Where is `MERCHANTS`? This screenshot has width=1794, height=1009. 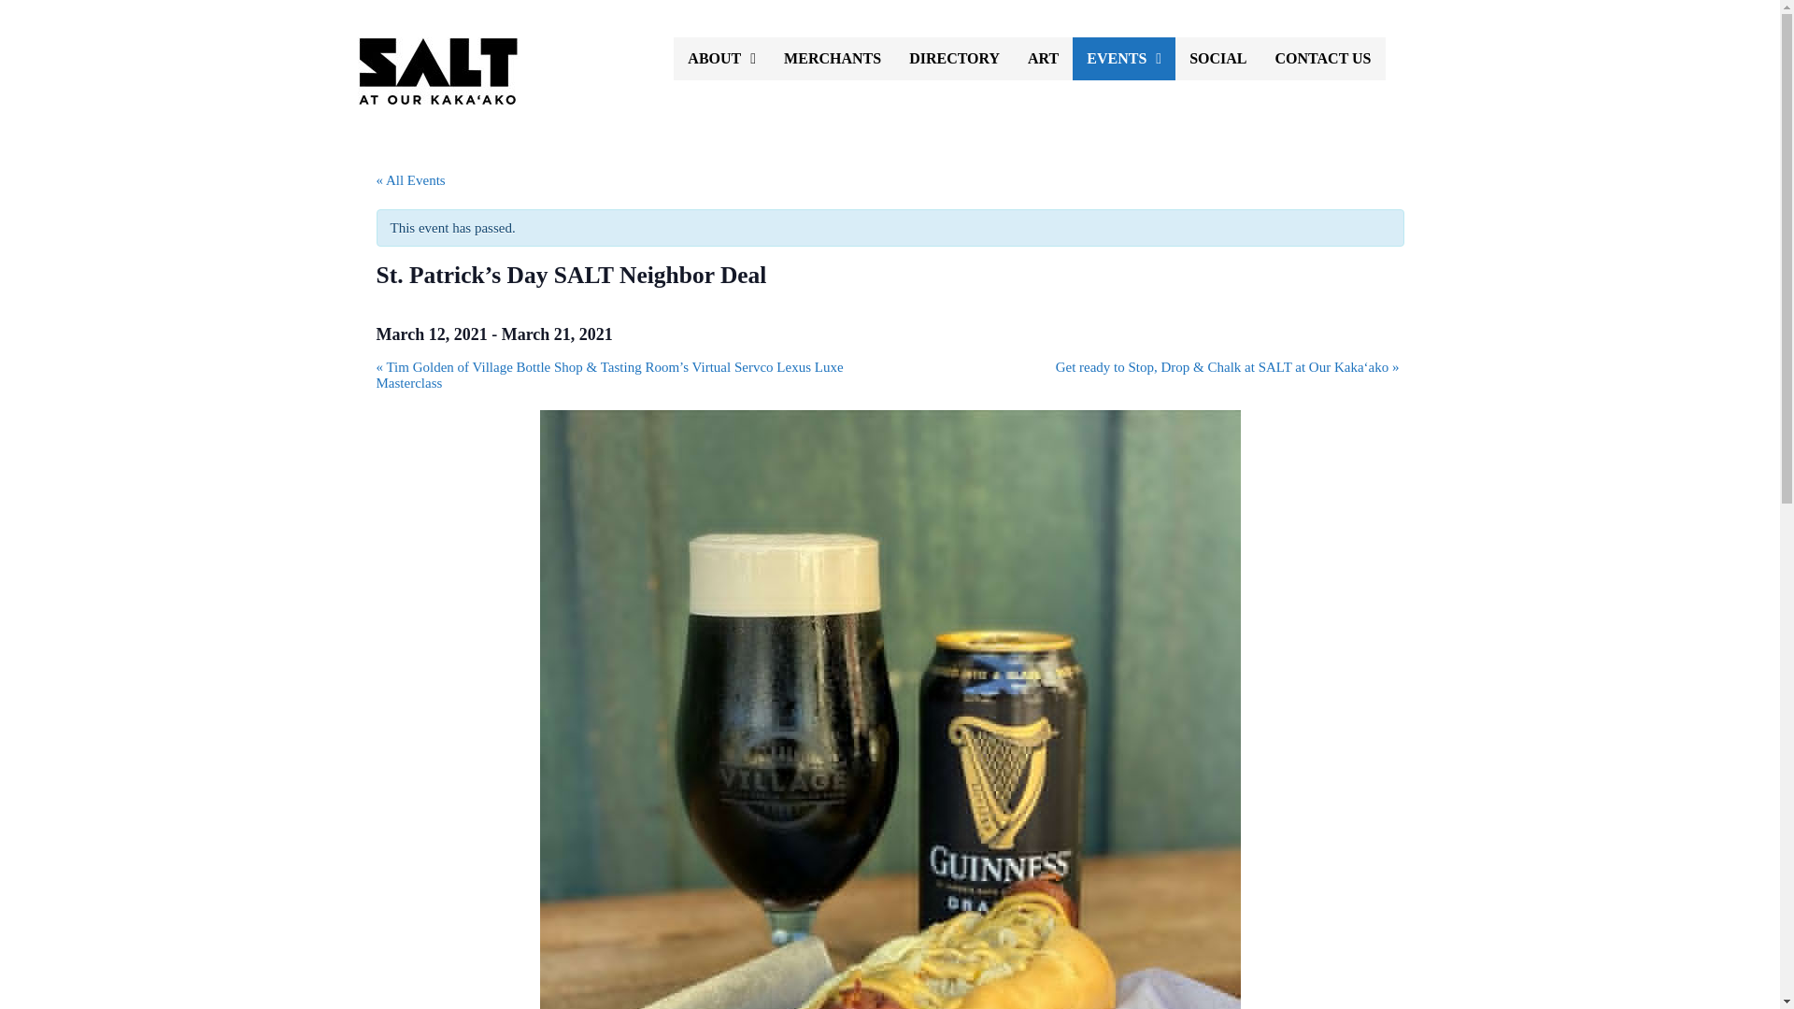 MERCHANTS is located at coordinates (832, 58).